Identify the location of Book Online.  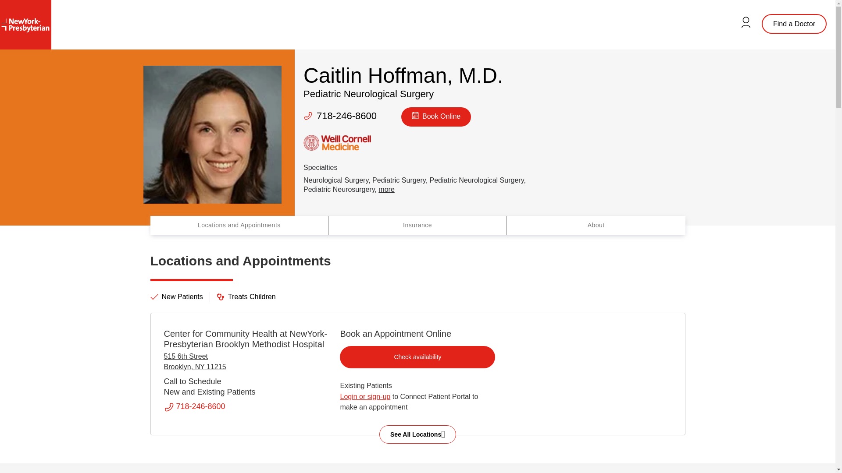
(436, 117).